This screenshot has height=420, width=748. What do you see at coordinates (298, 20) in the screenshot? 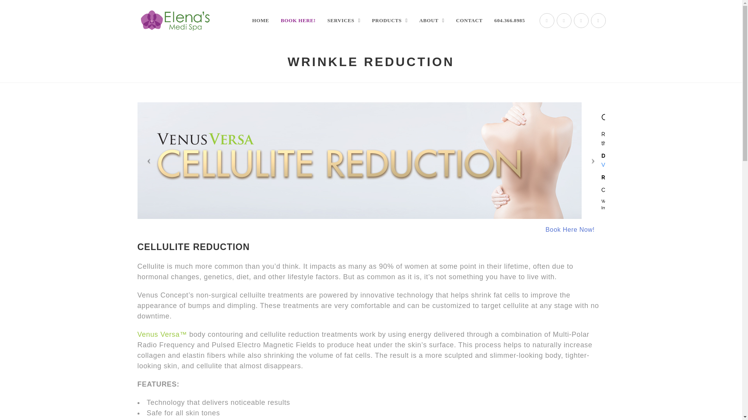
I see `BOOK HERE!` at bounding box center [298, 20].